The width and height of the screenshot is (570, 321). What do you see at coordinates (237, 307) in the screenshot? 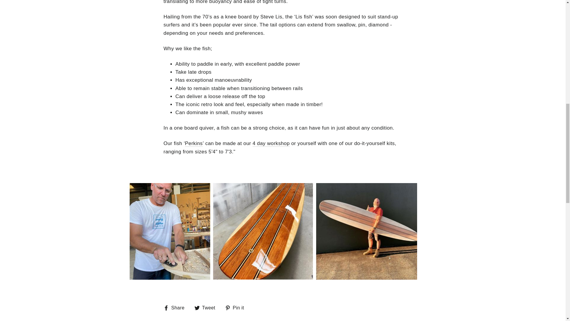
I see `Pin on Pinterest` at bounding box center [237, 307].